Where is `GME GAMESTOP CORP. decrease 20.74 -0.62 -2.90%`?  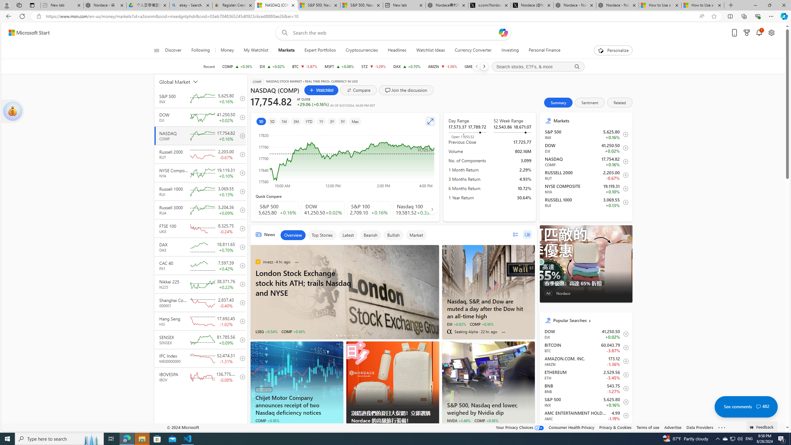
GME GAMESTOP CORP. decrease 20.74 -0.62 -2.90% is located at coordinates (478, 66).